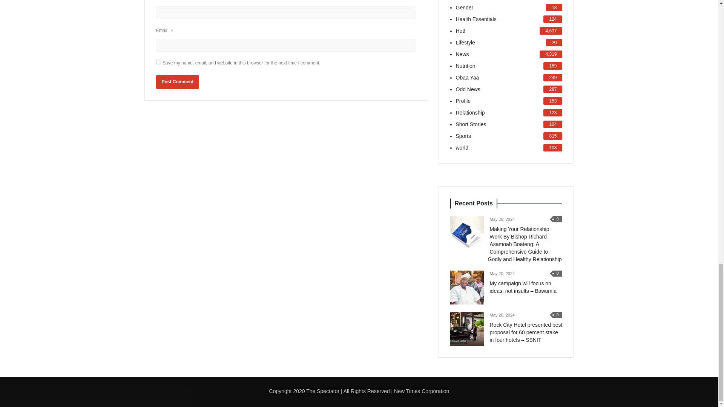 The height and width of the screenshot is (407, 724). What do you see at coordinates (178, 82) in the screenshot?
I see `Post Comment` at bounding box center [178, 82].